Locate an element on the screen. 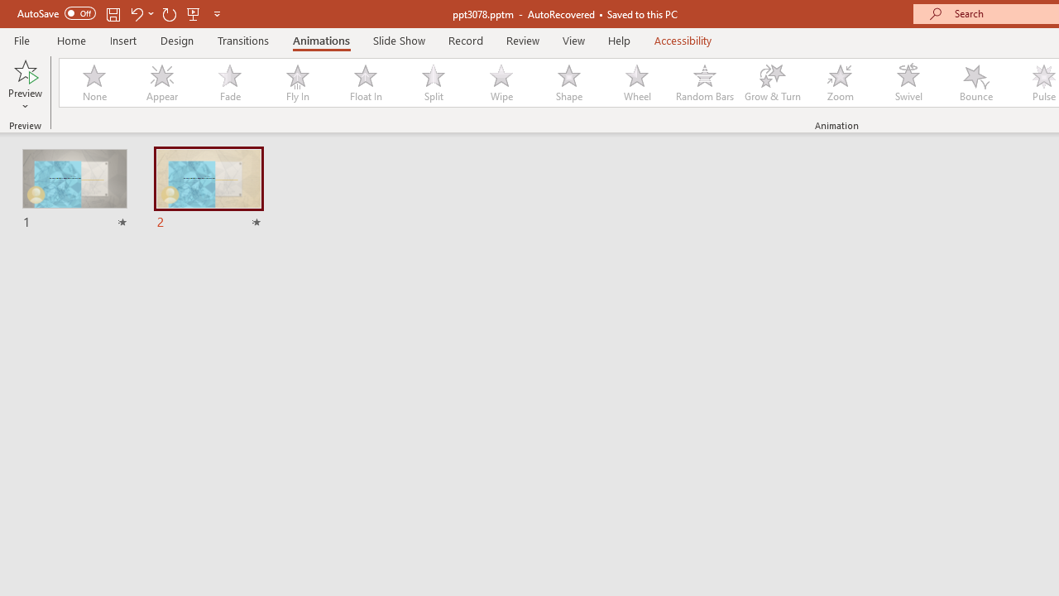  Split is located at coordinates (433, 83).